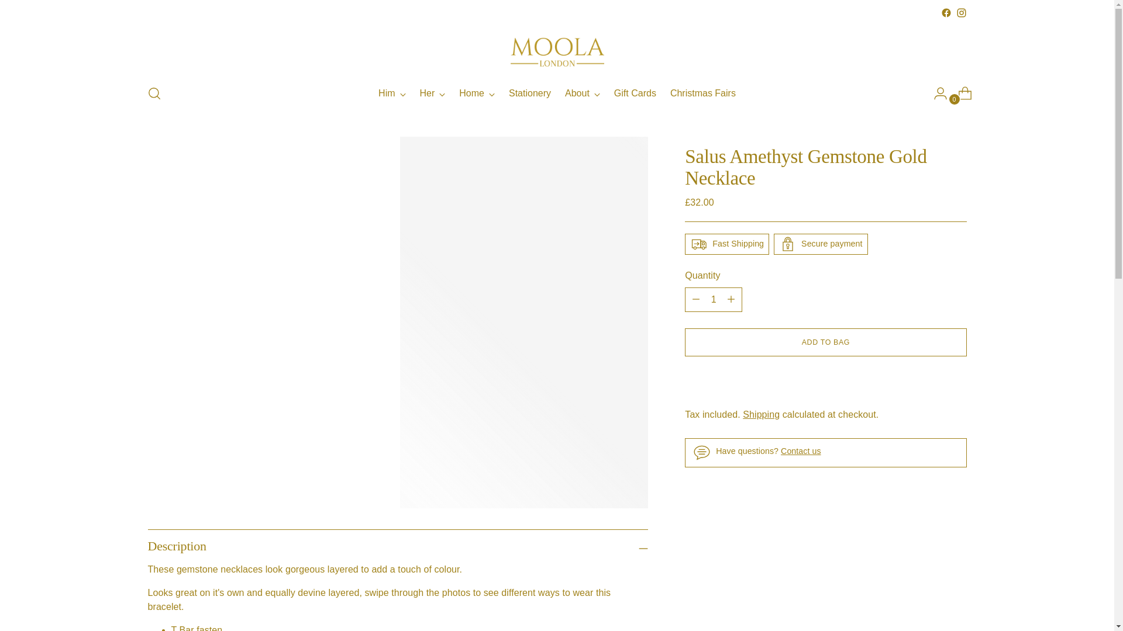  I want to click on Moola London  on Instagram, so click(960, 13).